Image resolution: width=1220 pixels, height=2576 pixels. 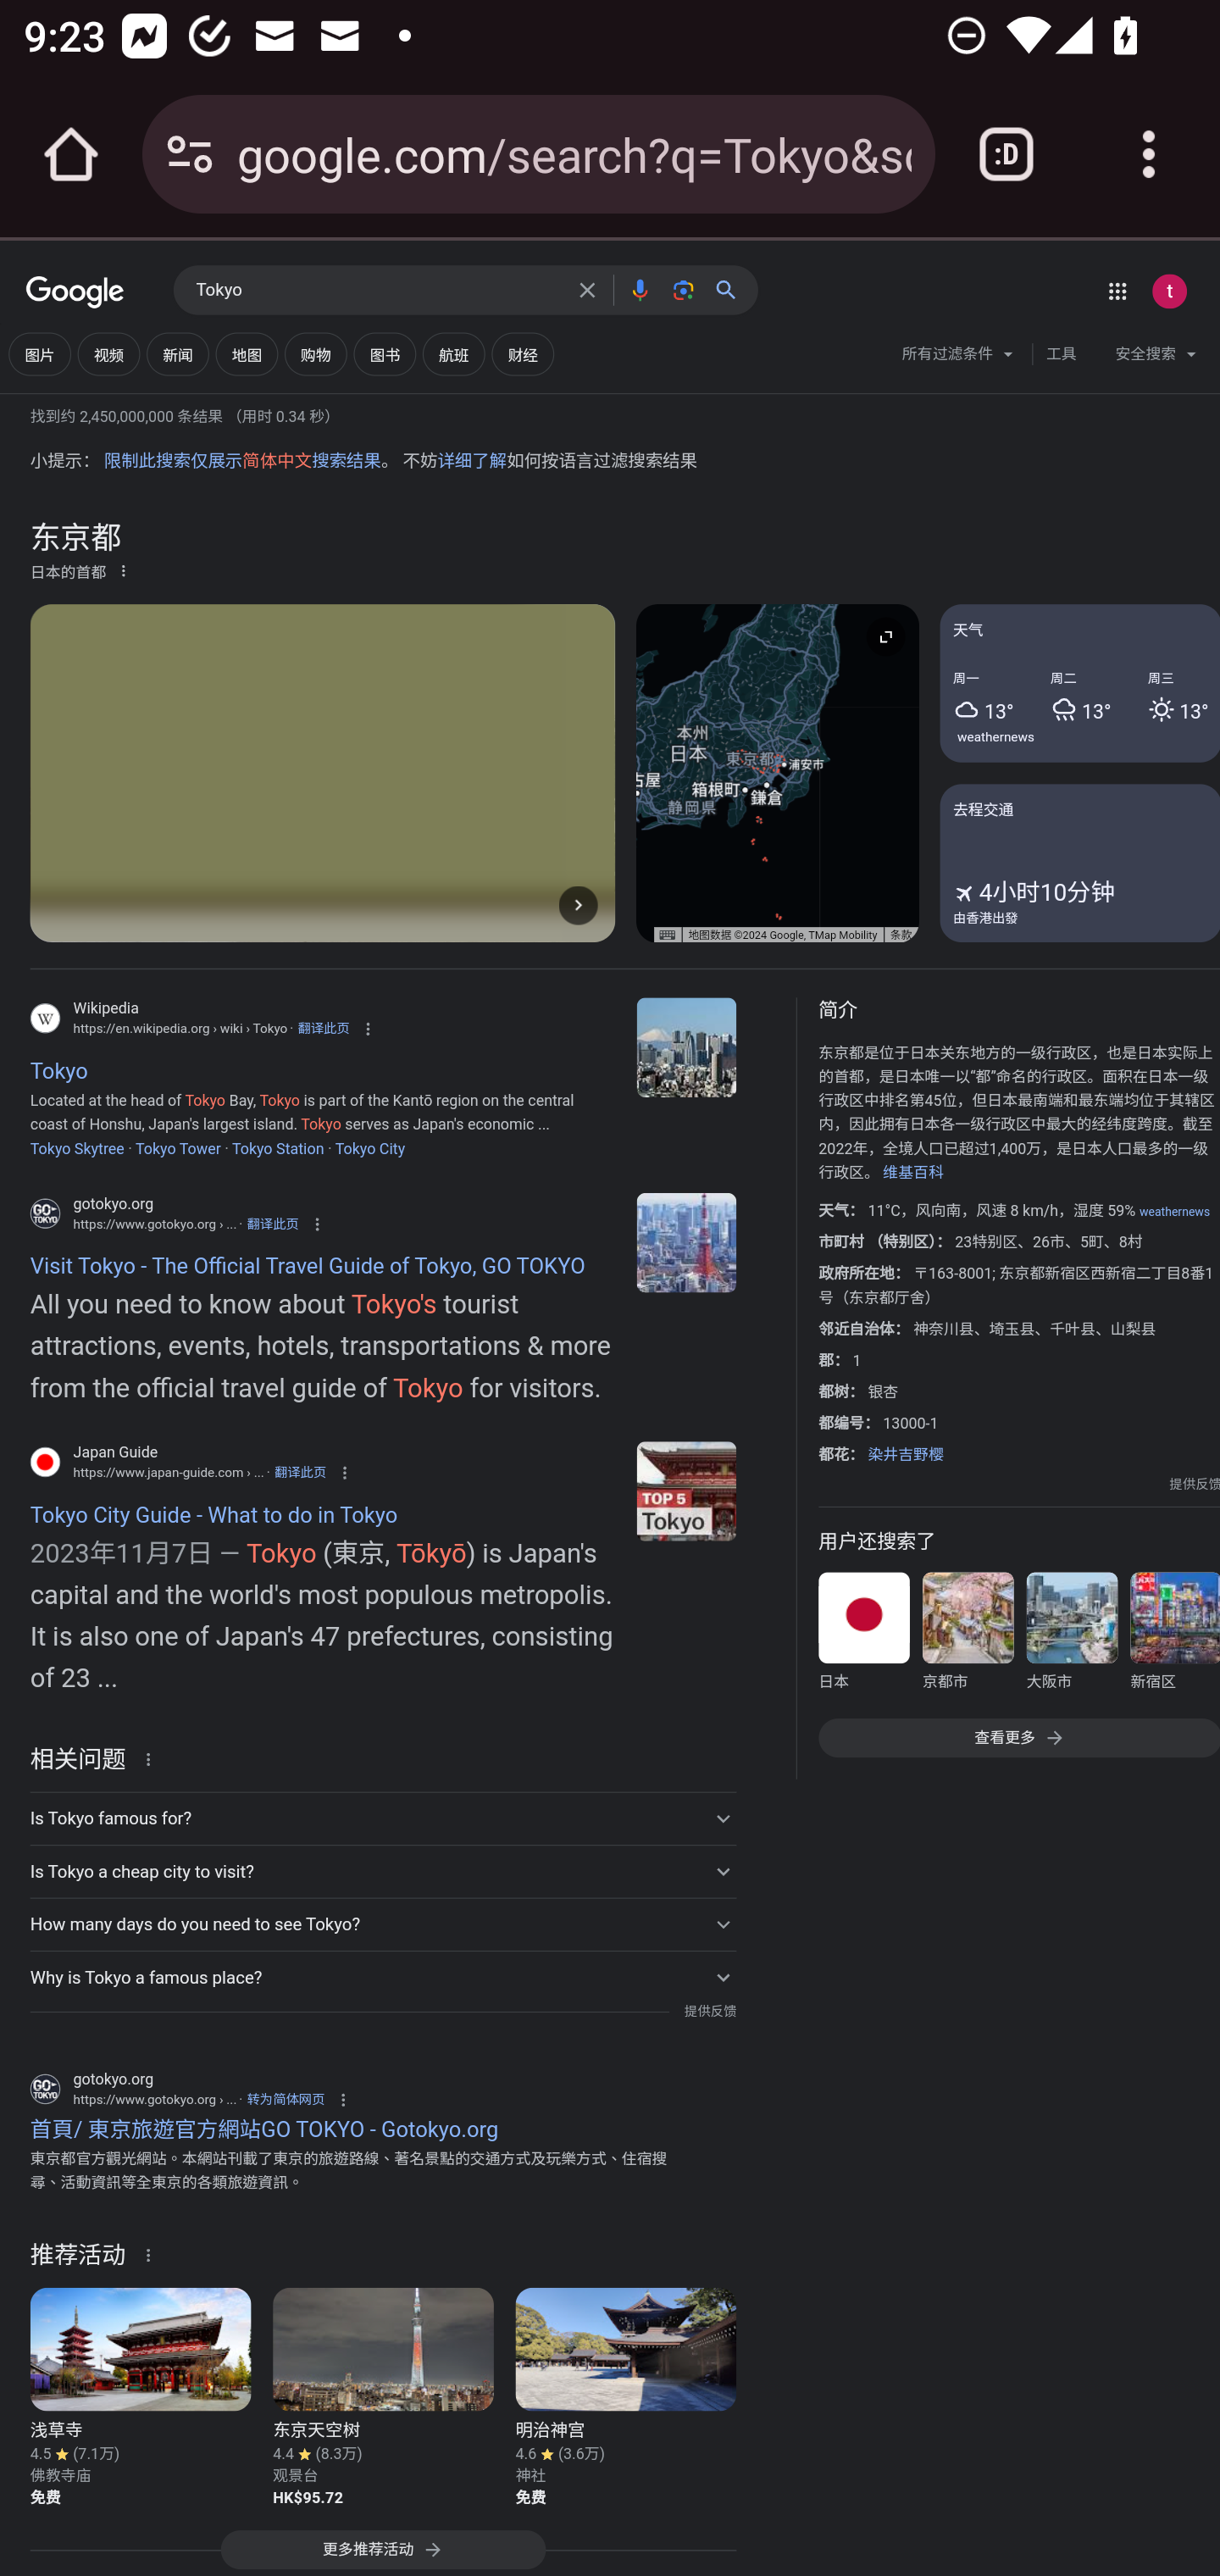 What do you see at coordinates (587, 290) in the screenshot?
I see `清除` at bounding box center [587, 290].